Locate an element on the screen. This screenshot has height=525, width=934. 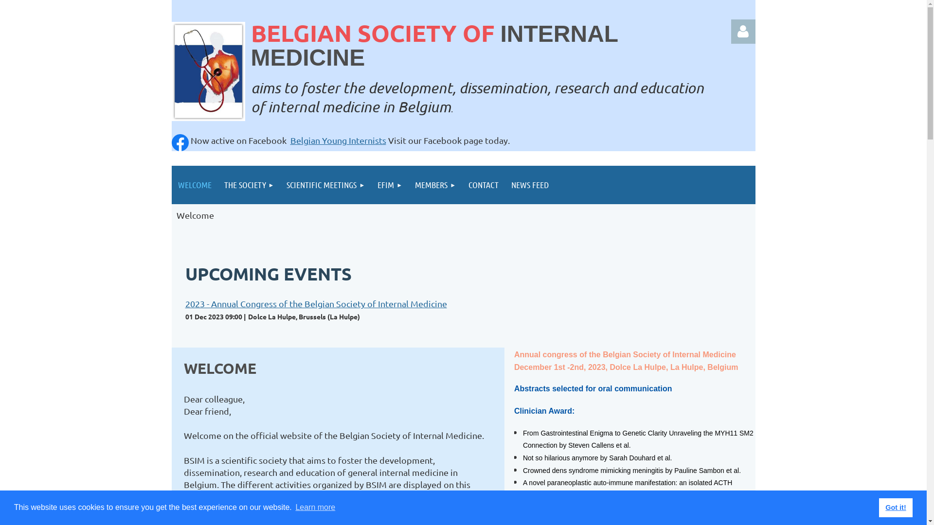
CONTACT is located at coordinates (484, 185).